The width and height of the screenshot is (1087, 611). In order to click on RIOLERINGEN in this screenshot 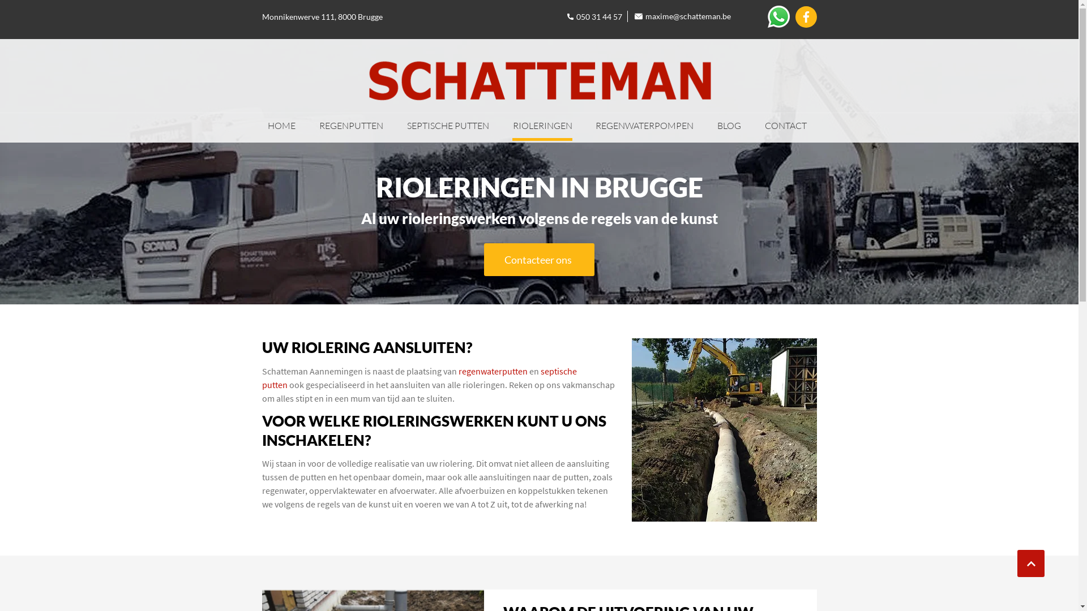, I will do `click(542, 127)`.